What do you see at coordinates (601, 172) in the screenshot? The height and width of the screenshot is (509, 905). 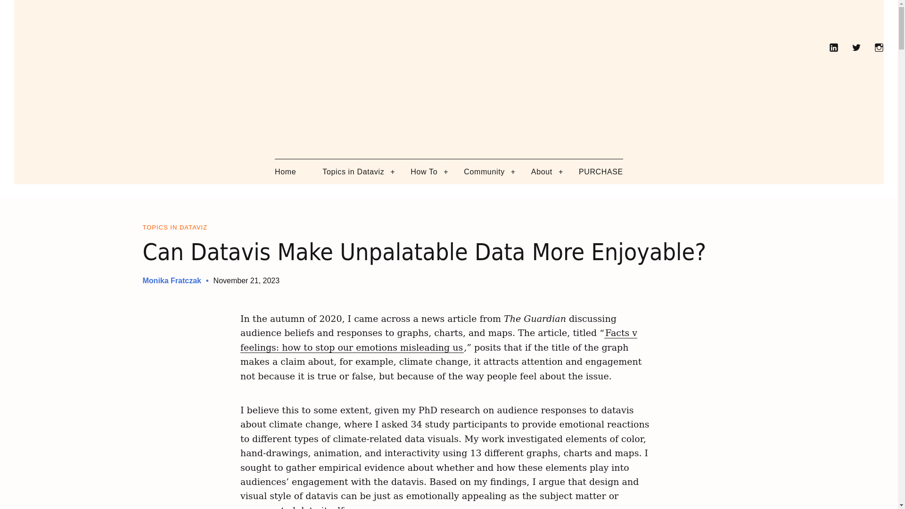 I see `PURCHASE` at bounding box center [601, 172].